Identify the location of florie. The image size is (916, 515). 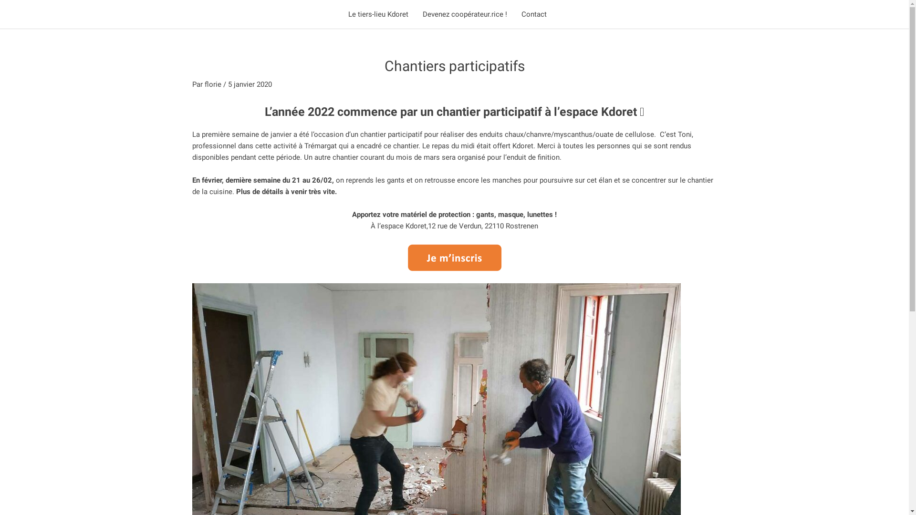
(214, 84).